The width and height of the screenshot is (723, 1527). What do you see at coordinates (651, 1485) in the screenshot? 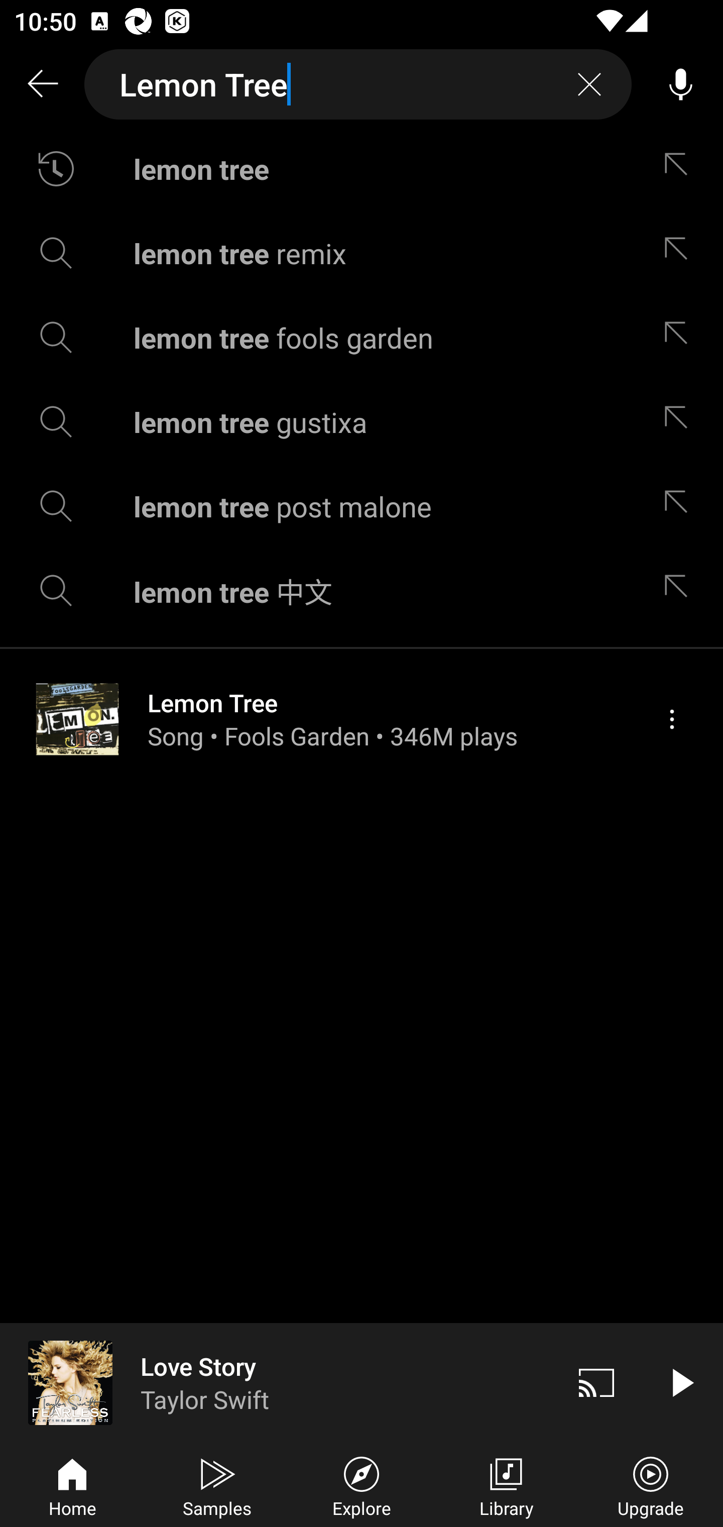
I see `Upgrade` at bounding box center [651, 1485].